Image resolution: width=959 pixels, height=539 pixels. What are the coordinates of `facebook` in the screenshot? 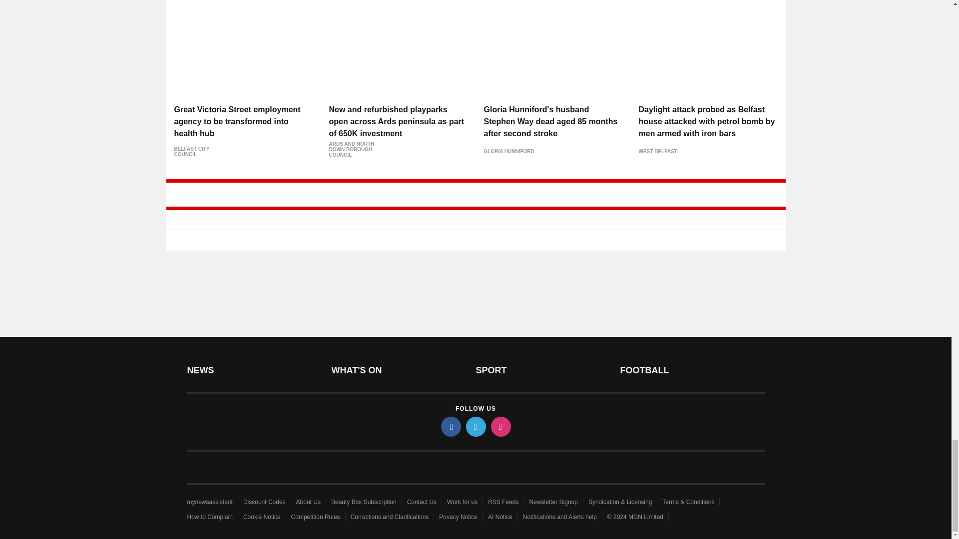 It's located at (450, 426).